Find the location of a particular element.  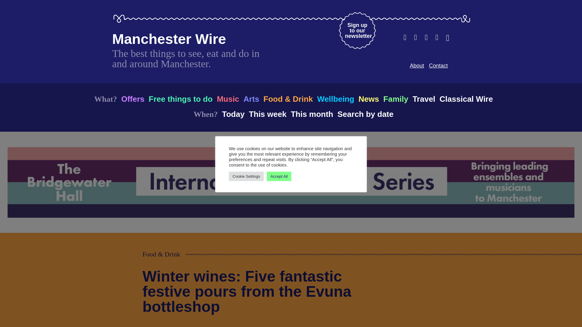

Manchester Wire is located at coordinates (169, 39).